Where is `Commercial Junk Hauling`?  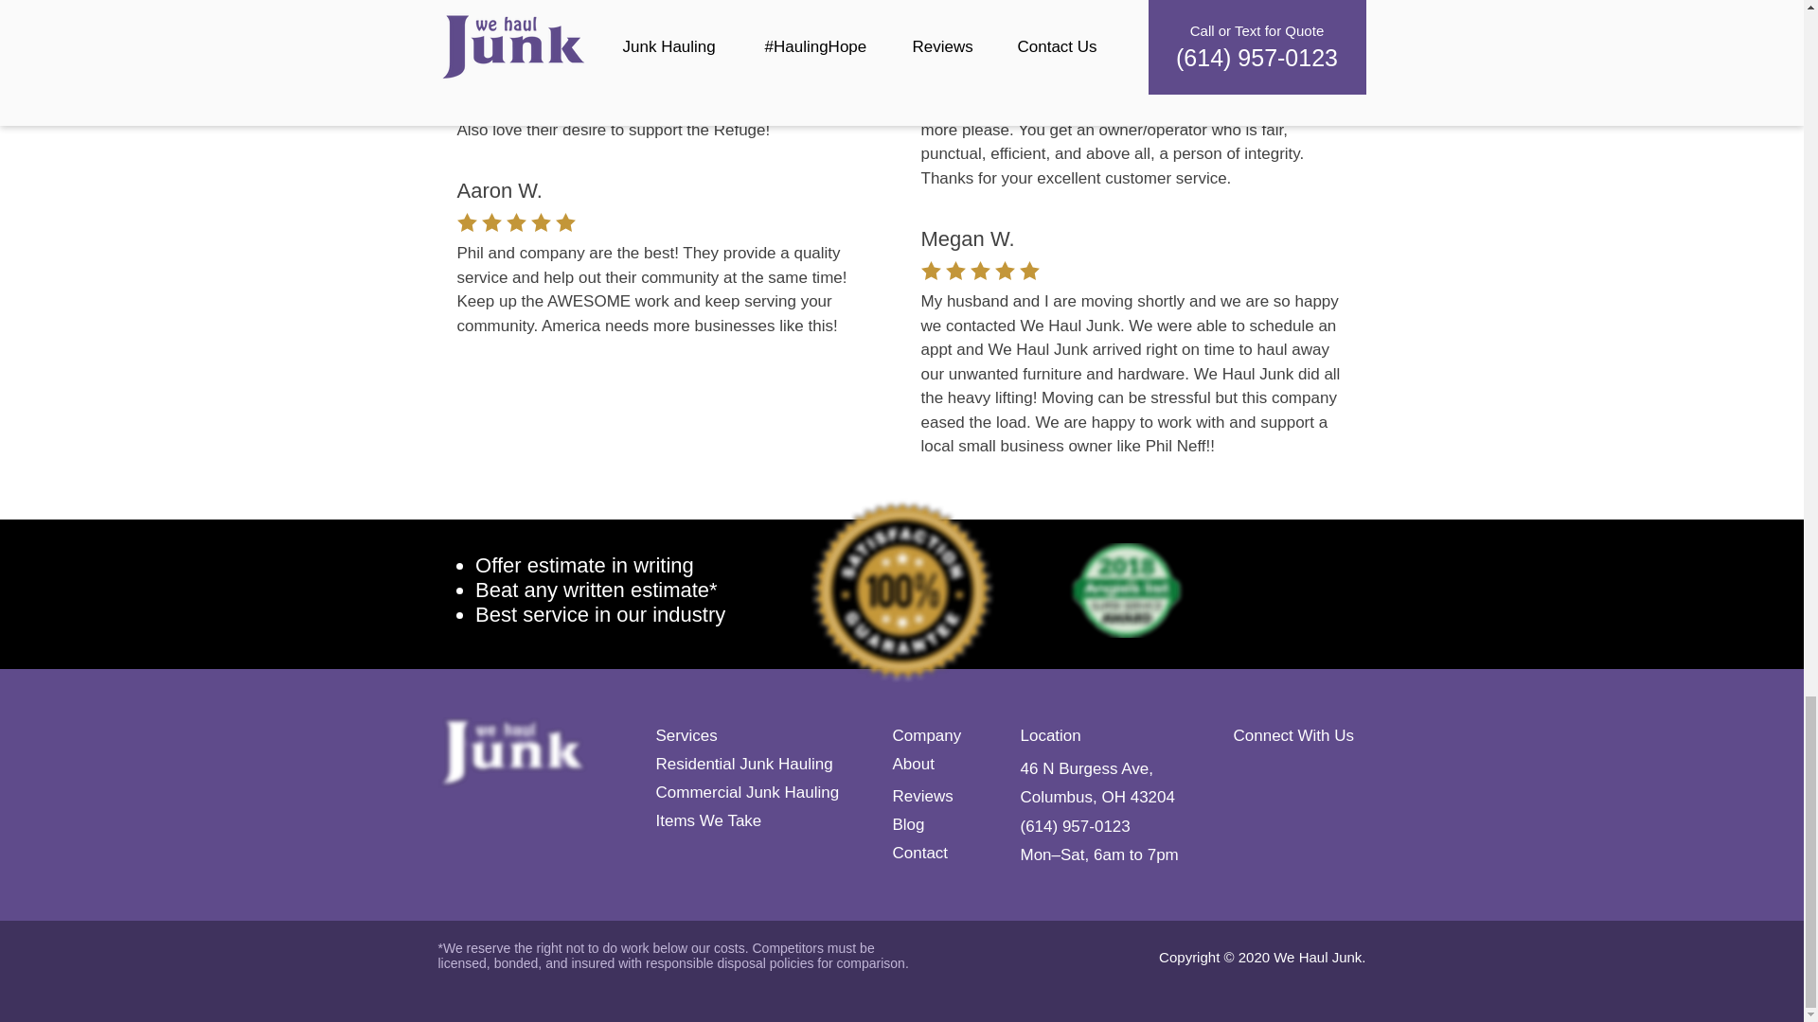 Commercial Junk Hauling is located at coordinates (746, 791).